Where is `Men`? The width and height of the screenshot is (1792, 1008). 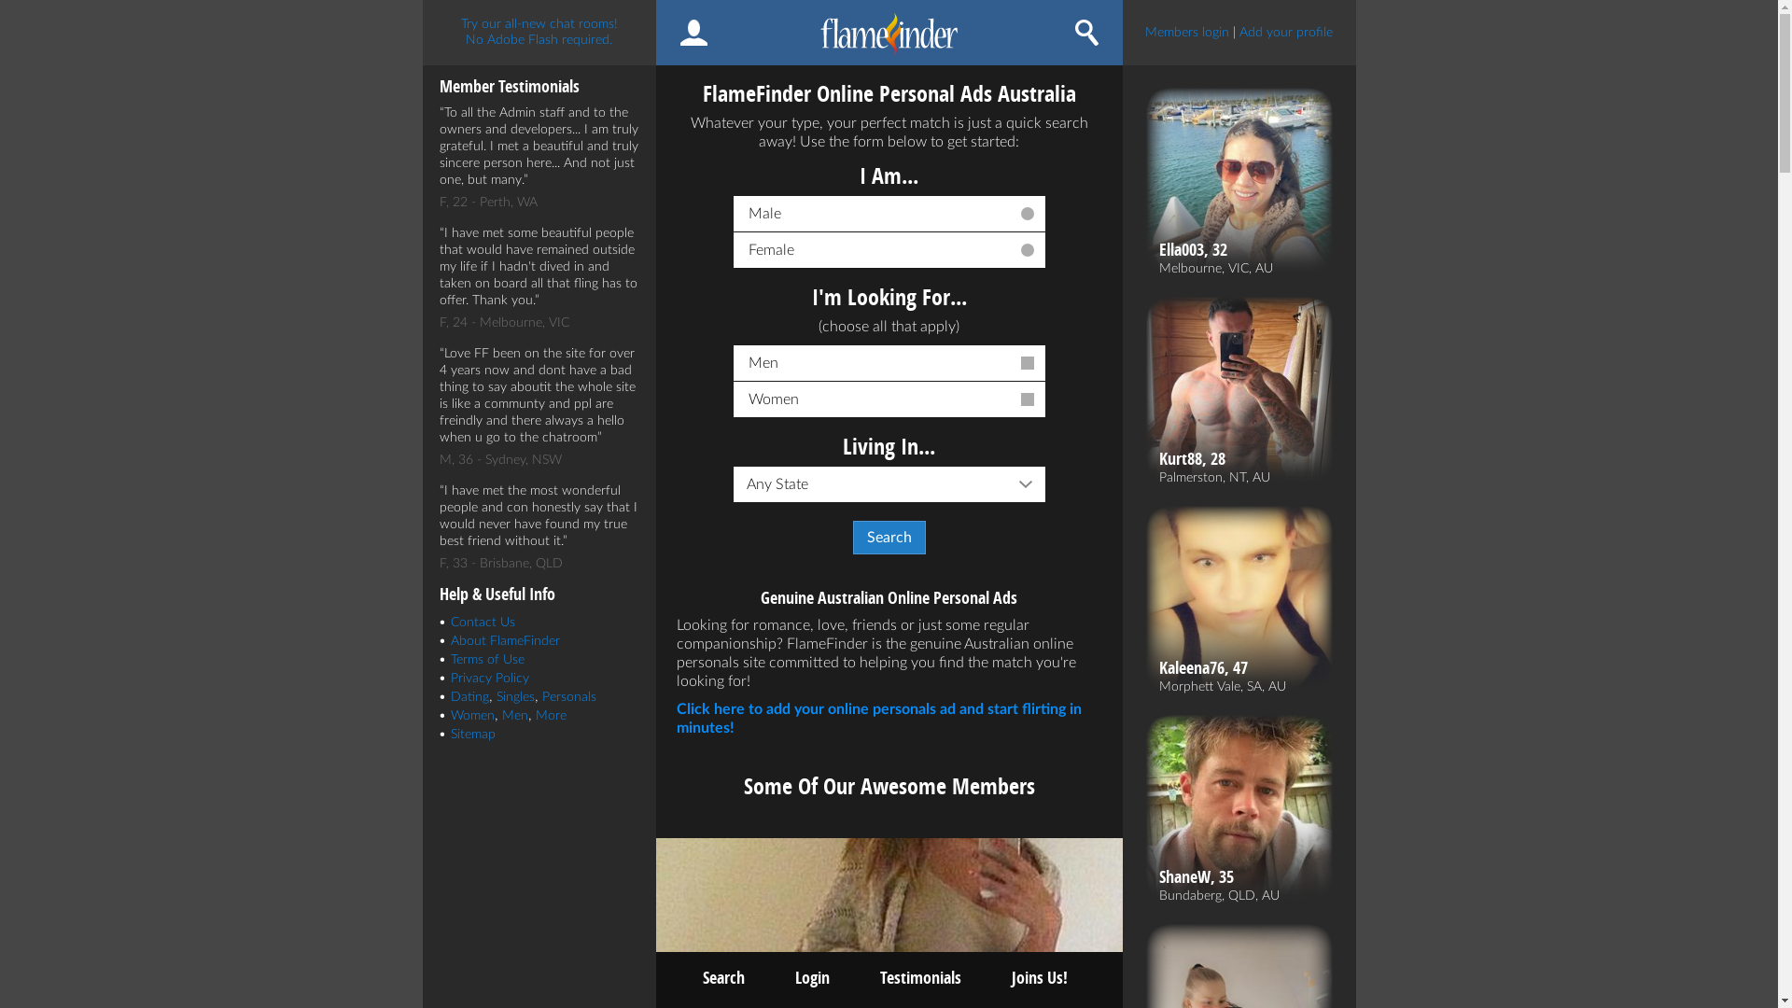 Men is located at coordinates (889, 364).